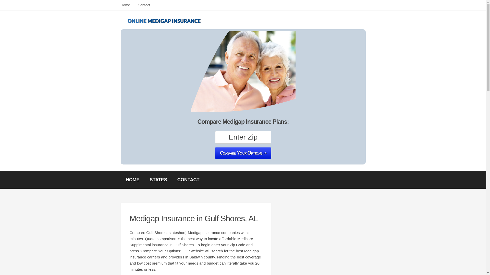  Describe the element at coordinates (125, 5) in the screenshot. I see `Home` at that location.